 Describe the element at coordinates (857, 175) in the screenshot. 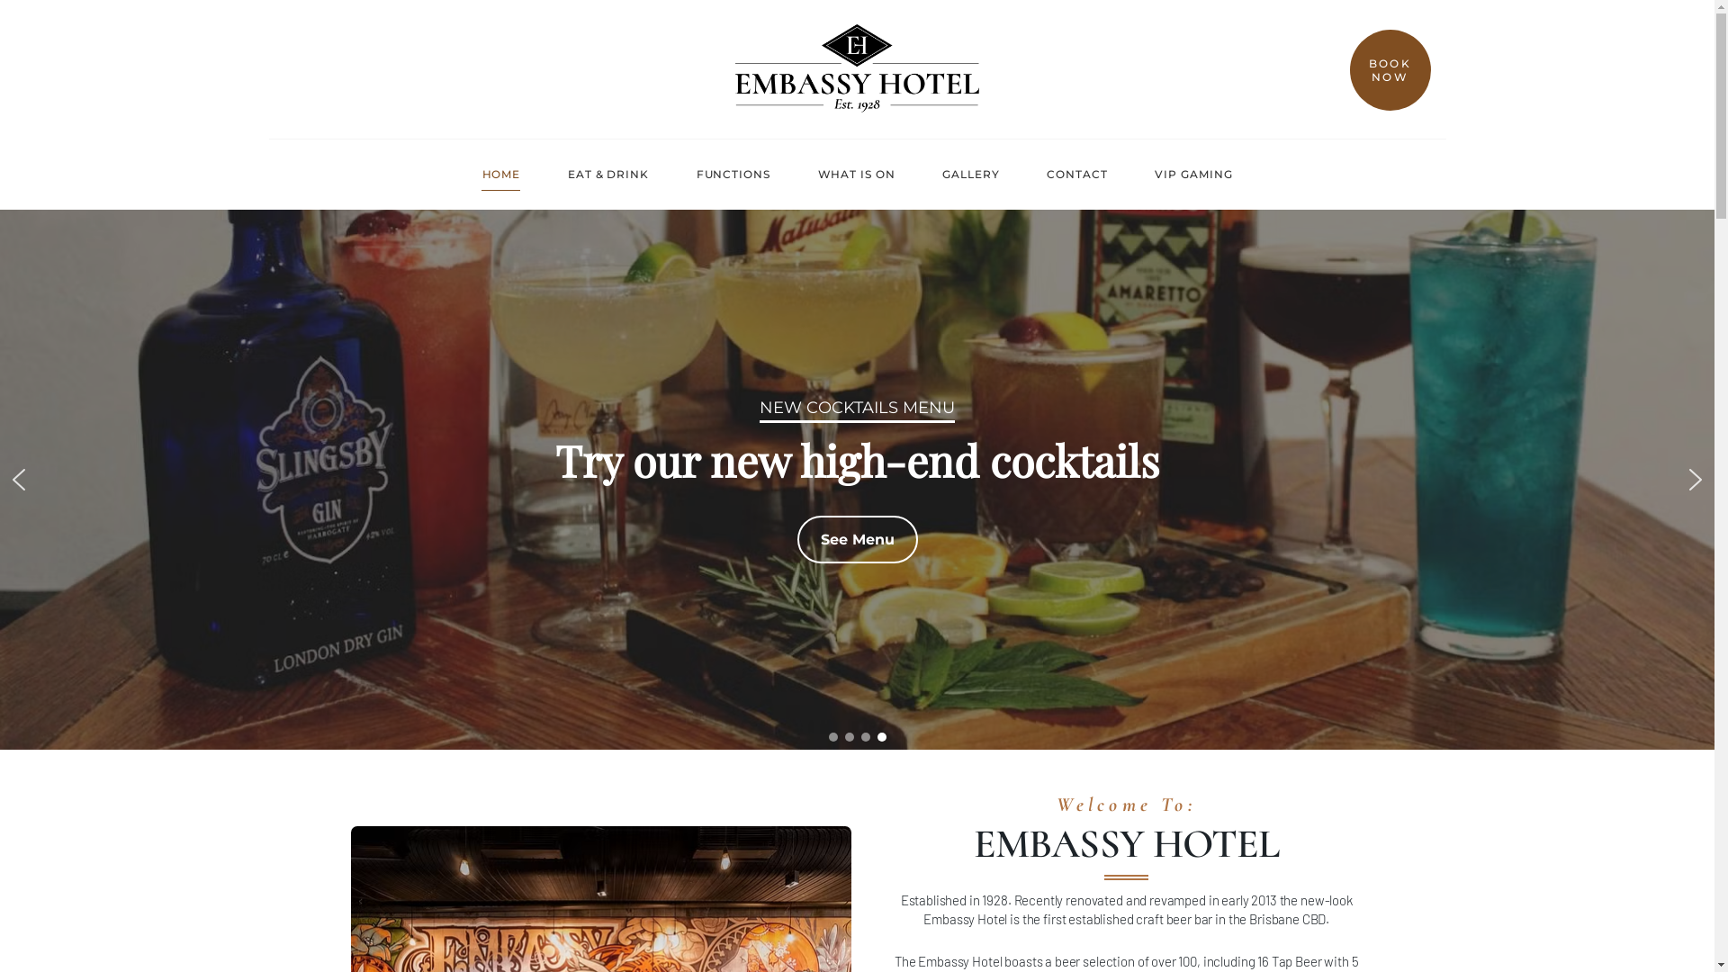

I see `WHAT IS ON` at that location.